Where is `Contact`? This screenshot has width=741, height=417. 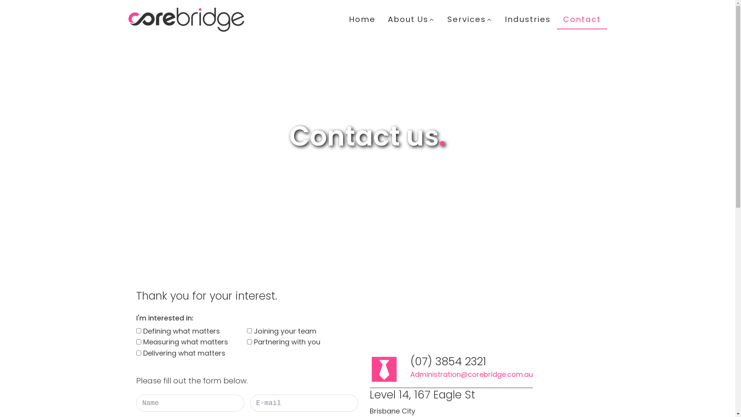 Contact is located at coordinates (582, 20).